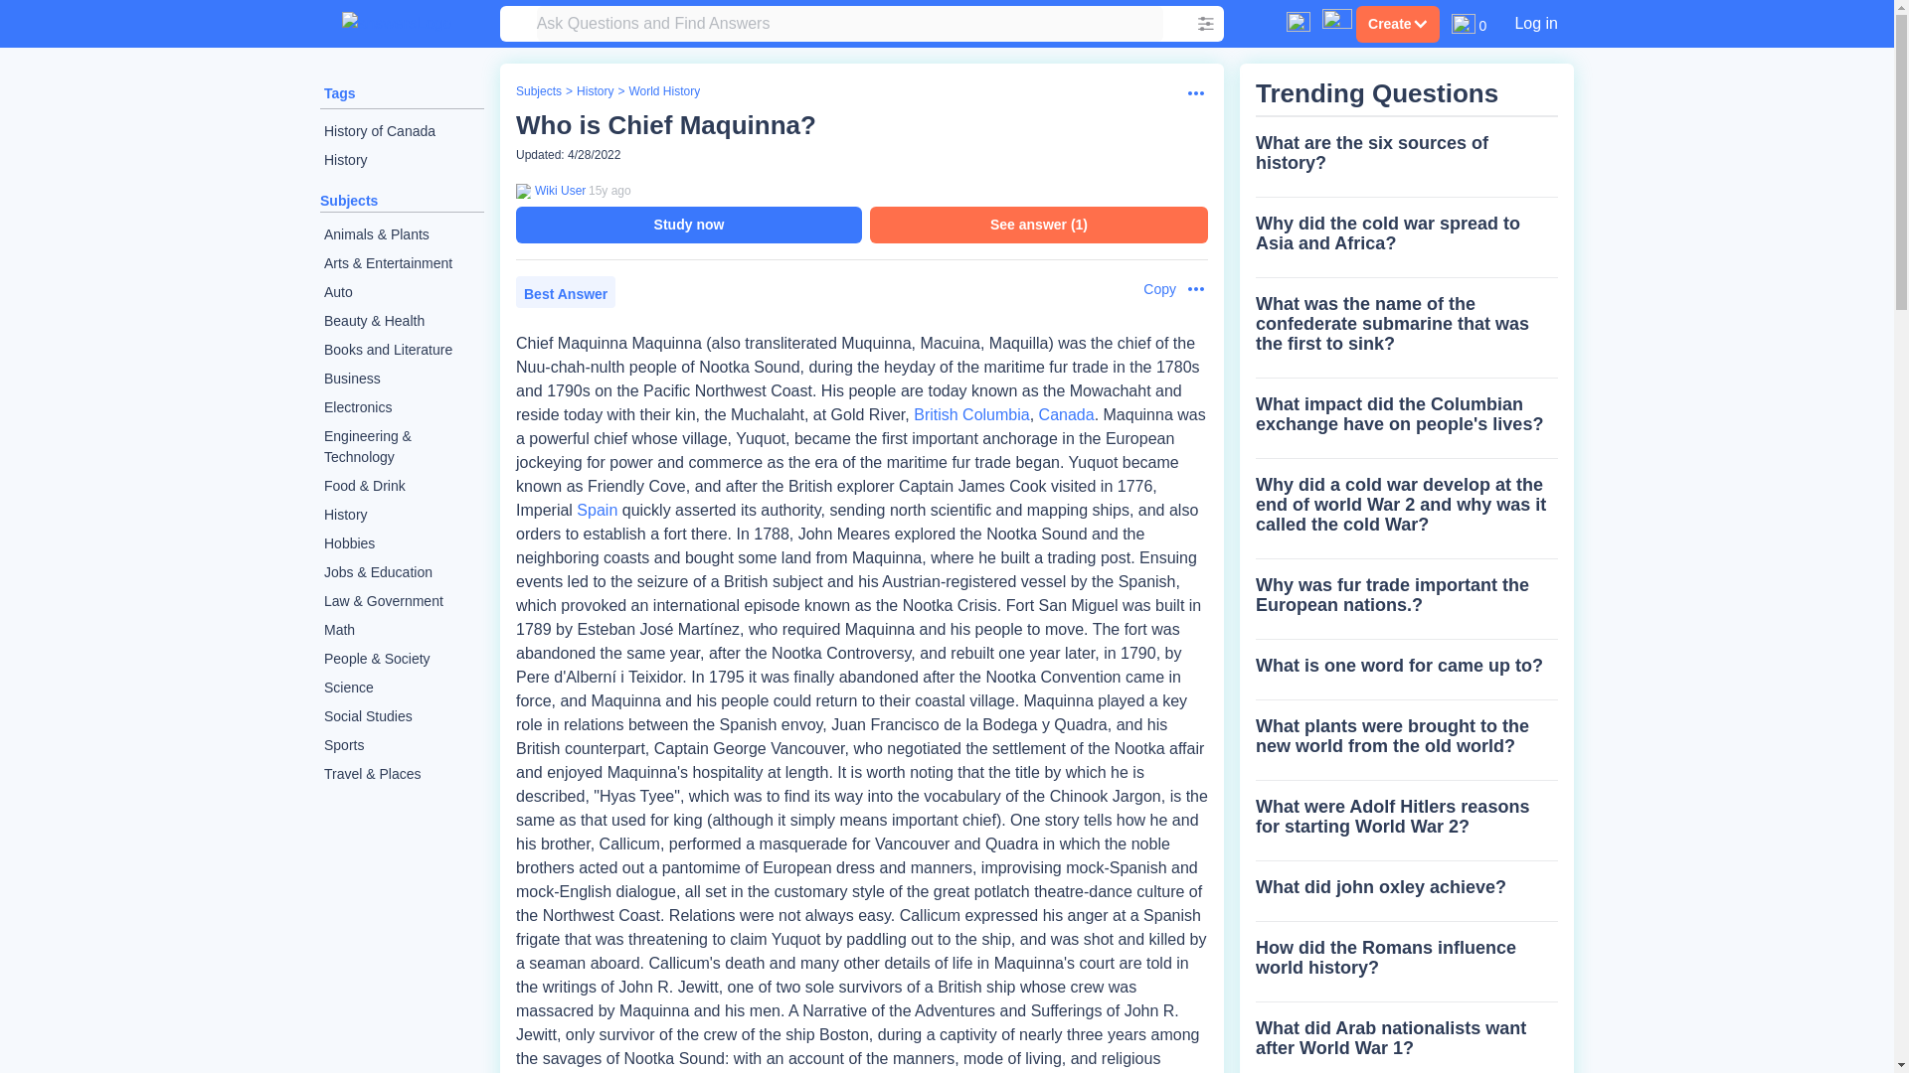 Image resolution: width=1909 pixels, height=1073 pixels. What do you see at coordinates (597, 510) in the screenshot?
I see `Spain` at bounding box center [597, 510].